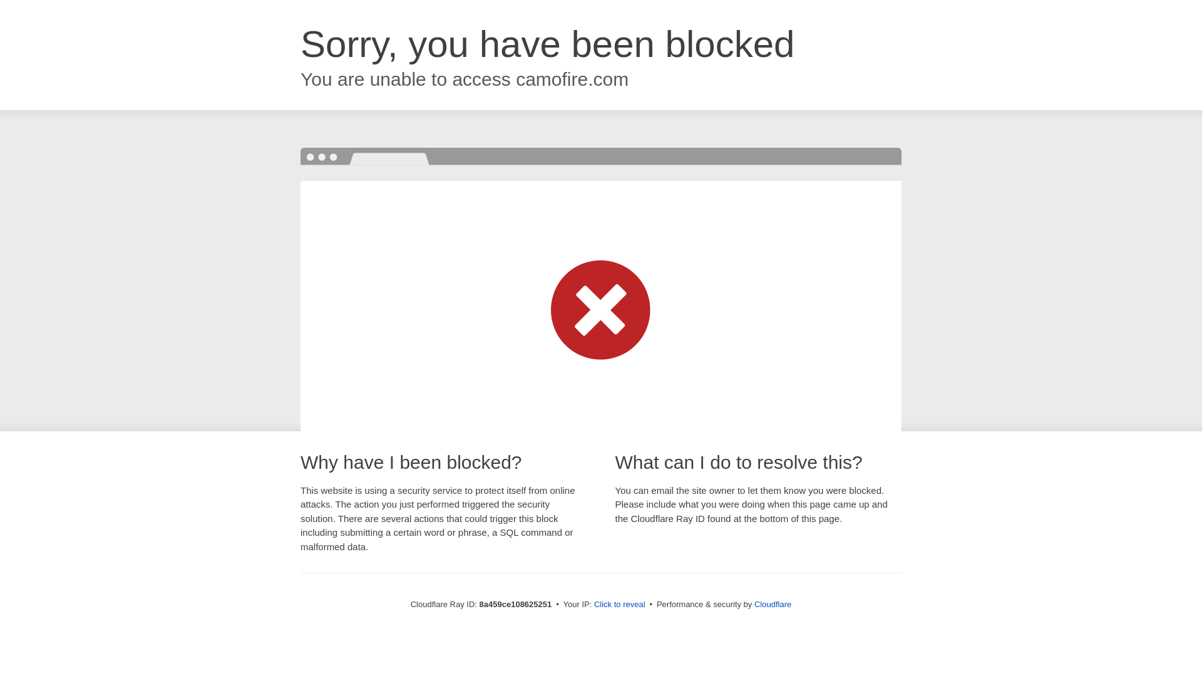  I want to click on Cloudflare, so click(773, 604).